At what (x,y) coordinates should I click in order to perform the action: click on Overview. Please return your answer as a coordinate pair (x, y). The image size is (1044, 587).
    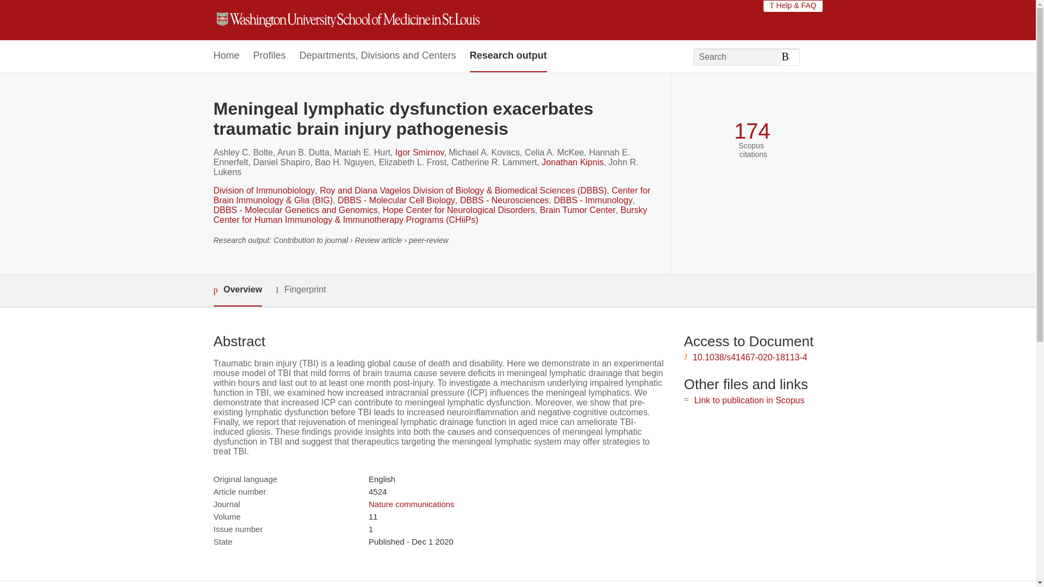
    Looking at the image, I should click on (237, 290).